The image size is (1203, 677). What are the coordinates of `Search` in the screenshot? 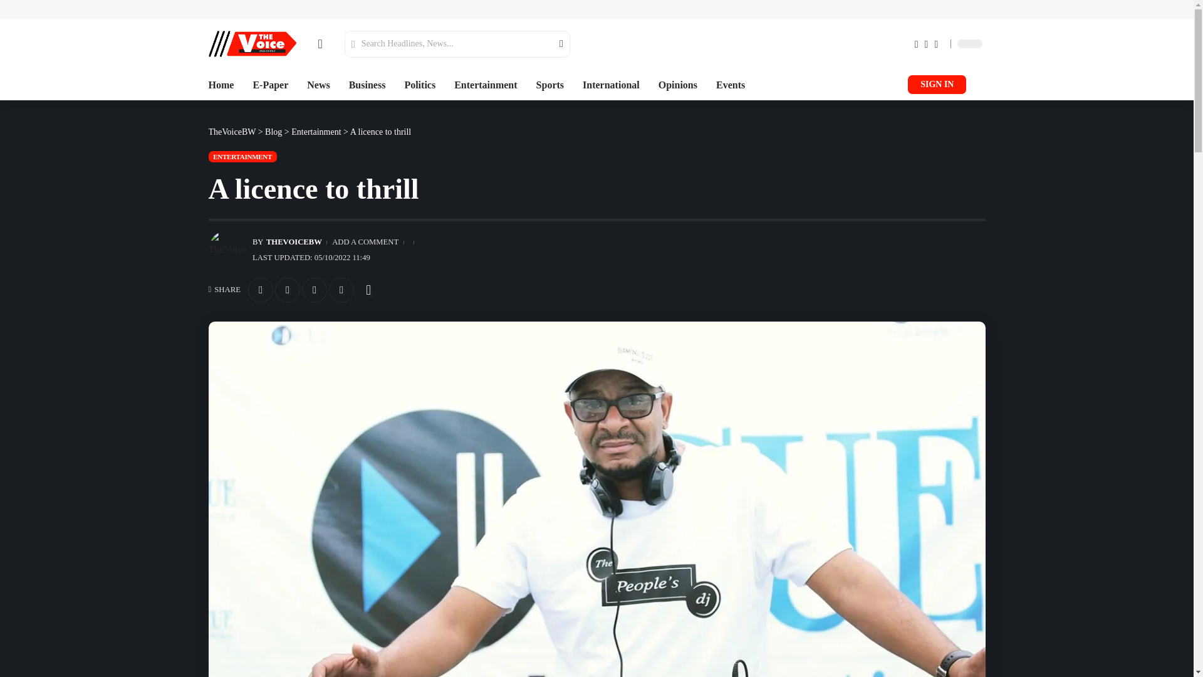 It's located at (553, 43).